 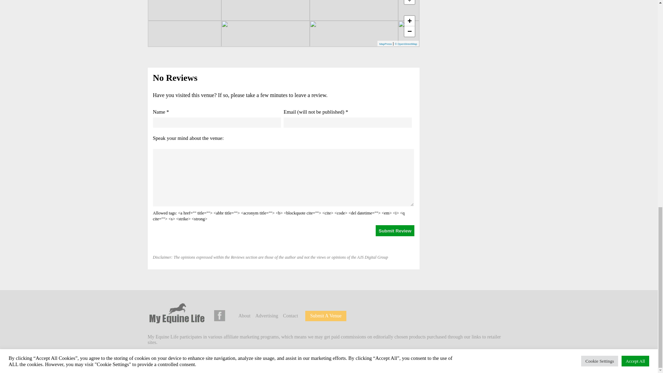 I want to click on Submit A Venue, so click(x=326, y=316).